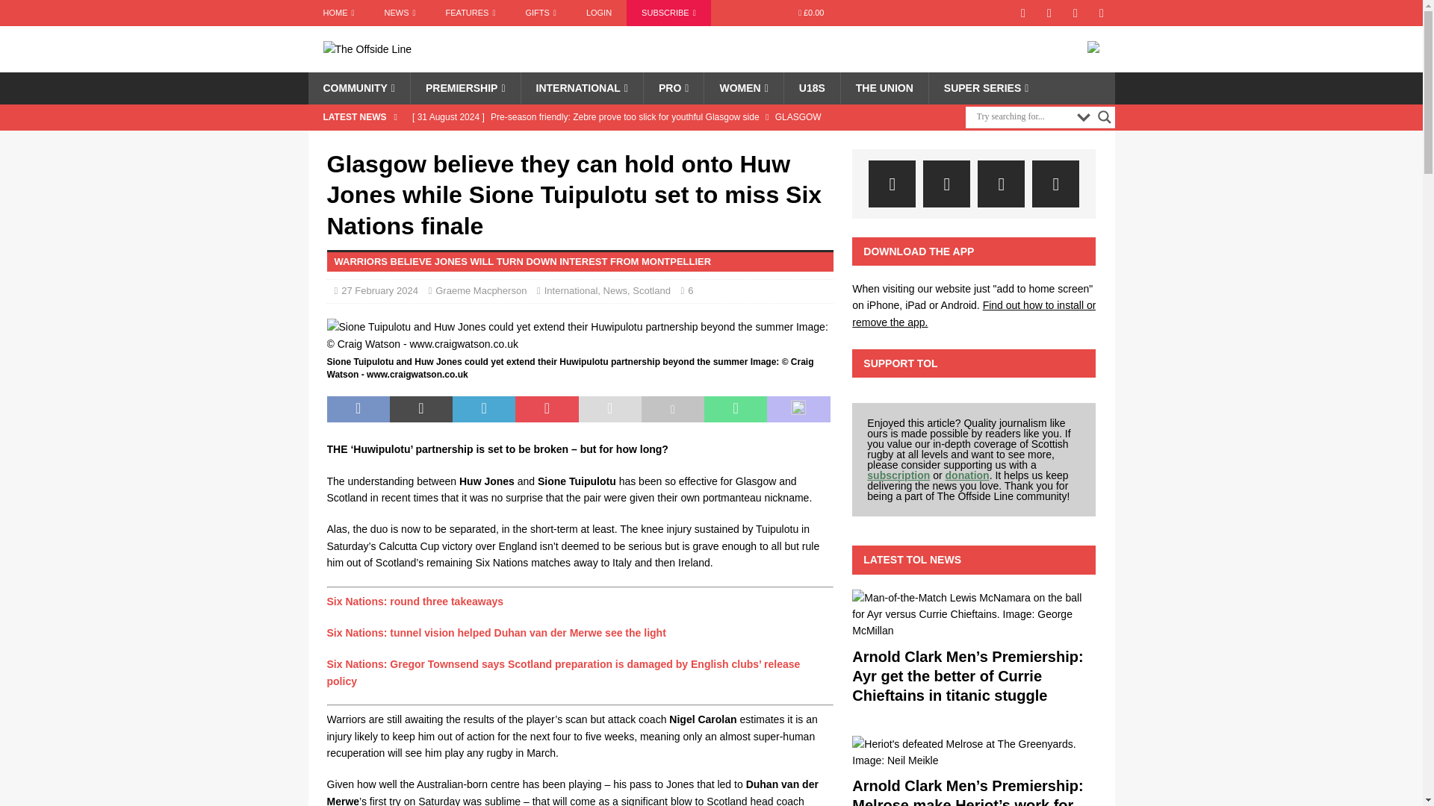 The width and height of the screenshot is (1434, 806). What do you see at coordinates (358, 88) in the screenshot?
I see `COMMUNITY` at bounding box center [358, 88].